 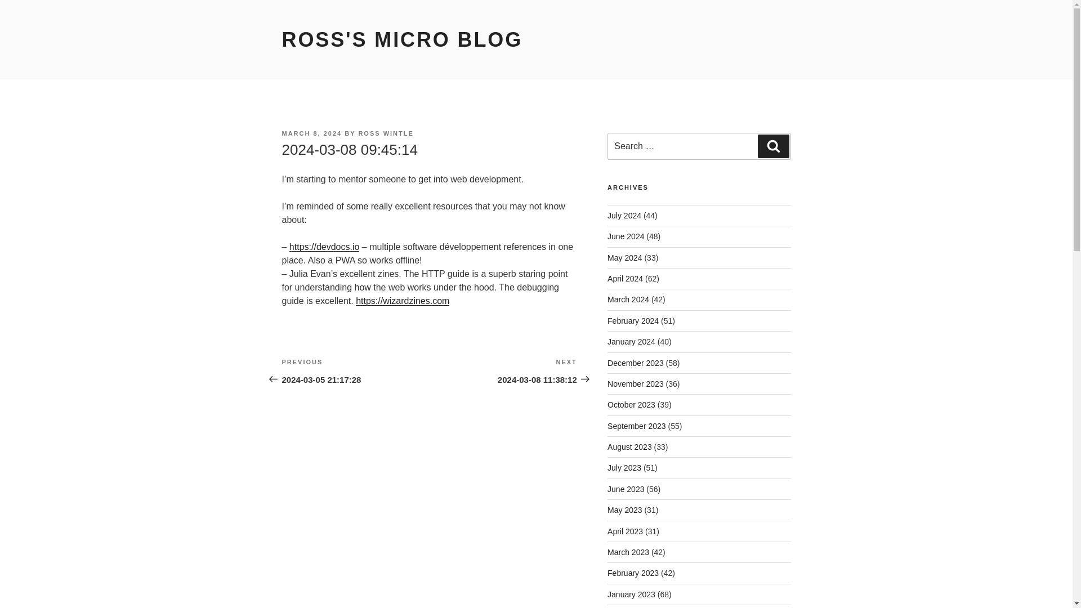 What do you see at coordinates (626, 236) in the screenshot?
I see `August 2023` at bounding box center [626, 236].